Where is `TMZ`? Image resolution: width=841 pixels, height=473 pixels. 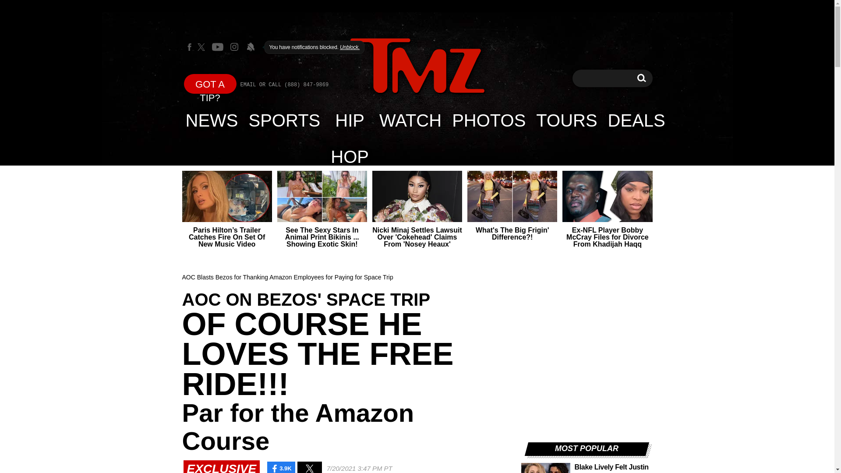
TMZ is located at coordinates (417, 66).